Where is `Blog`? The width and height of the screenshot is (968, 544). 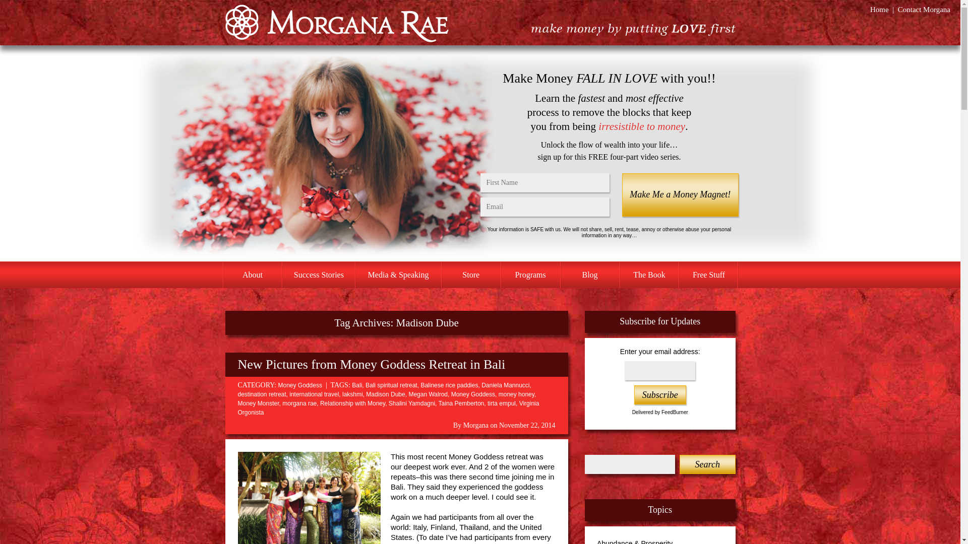 Blog is located at coordinates (590, 275).